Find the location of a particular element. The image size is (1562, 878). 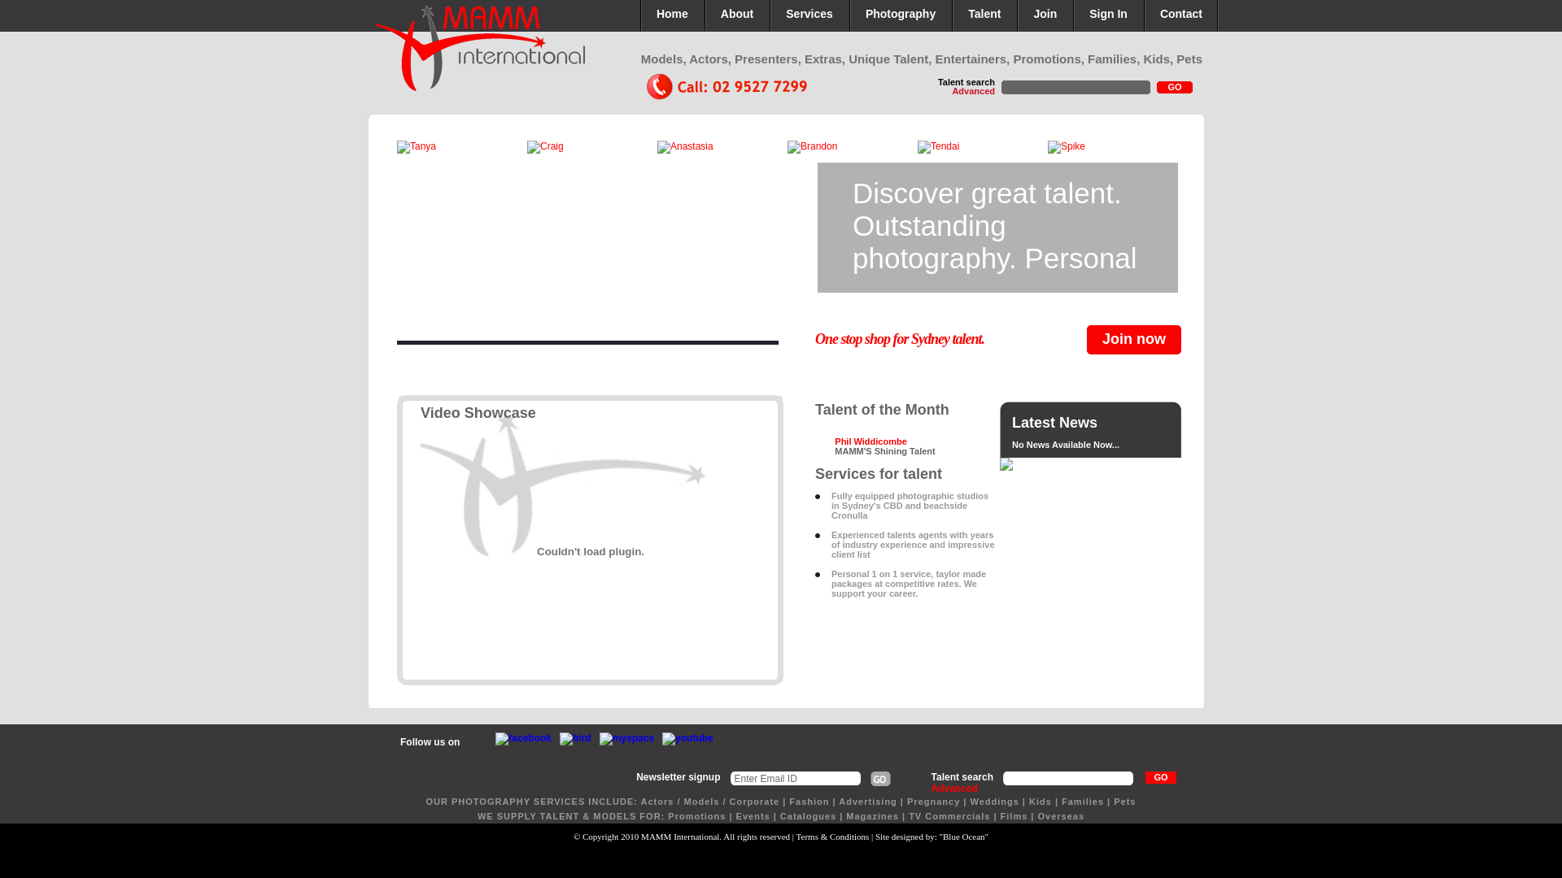

Contact is located at coordinates (1181, 15).